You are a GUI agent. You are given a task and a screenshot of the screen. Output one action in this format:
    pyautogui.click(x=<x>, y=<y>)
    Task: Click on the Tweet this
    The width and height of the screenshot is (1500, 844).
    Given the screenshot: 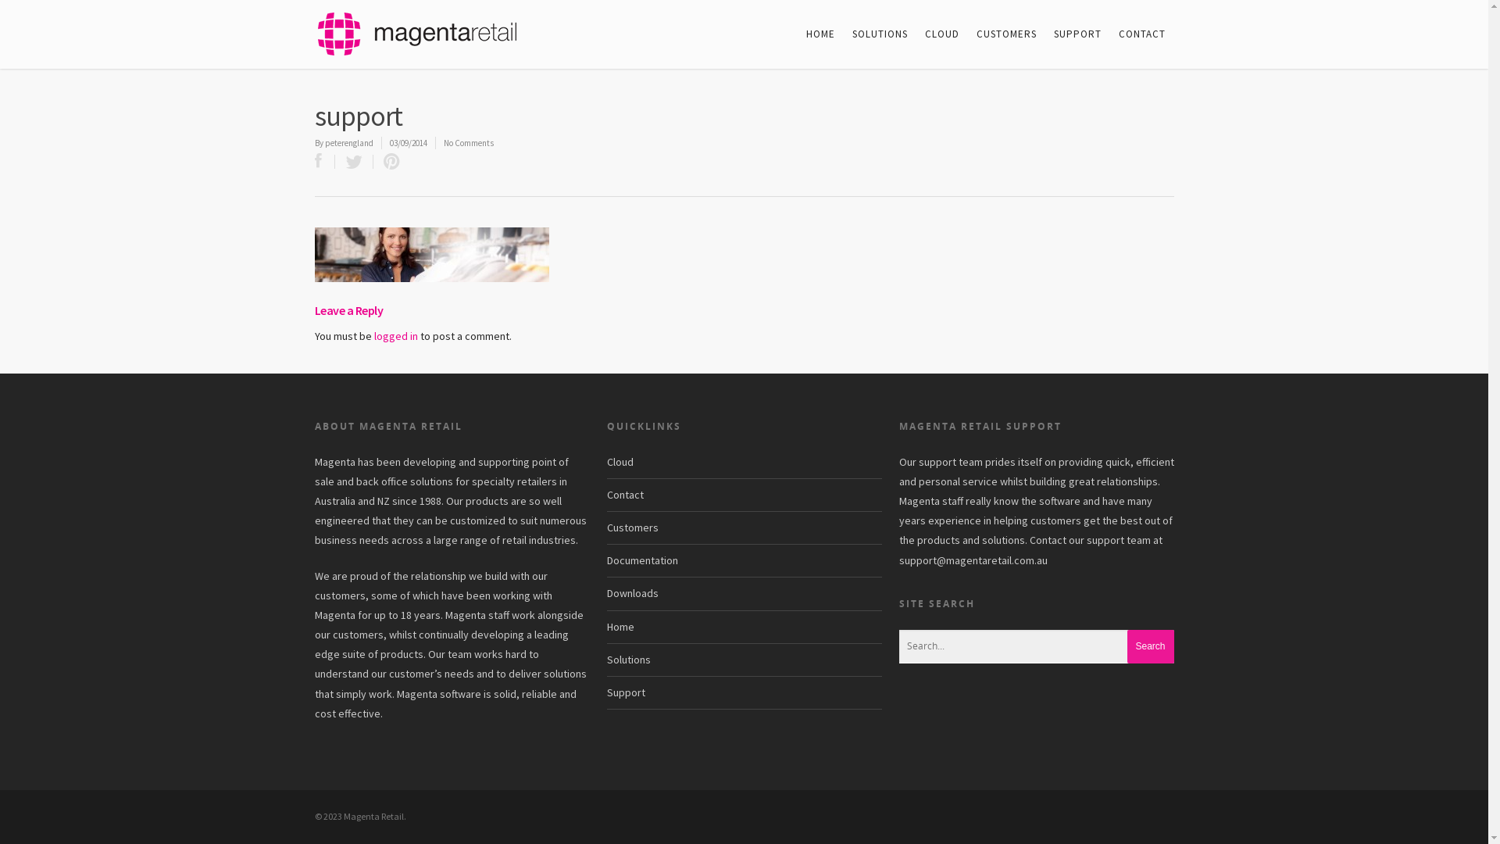 What is the action you would take?
    pyautogui.click(x=353, y=162)
    